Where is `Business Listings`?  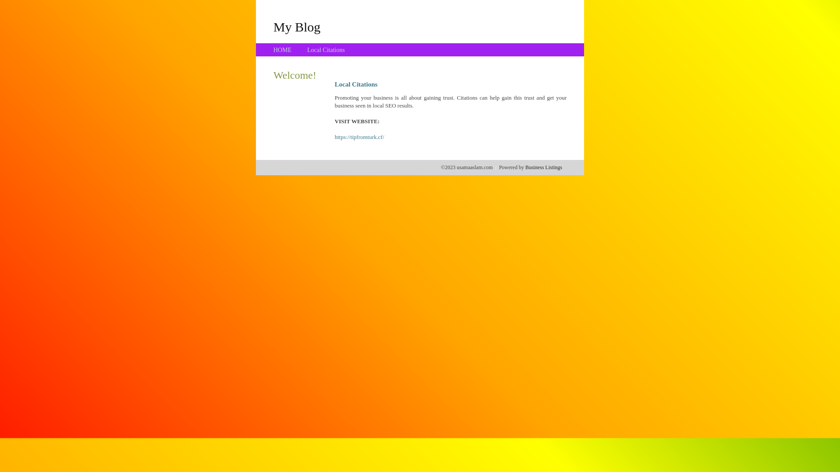 Business Listings is located at coordinates (544, 167).